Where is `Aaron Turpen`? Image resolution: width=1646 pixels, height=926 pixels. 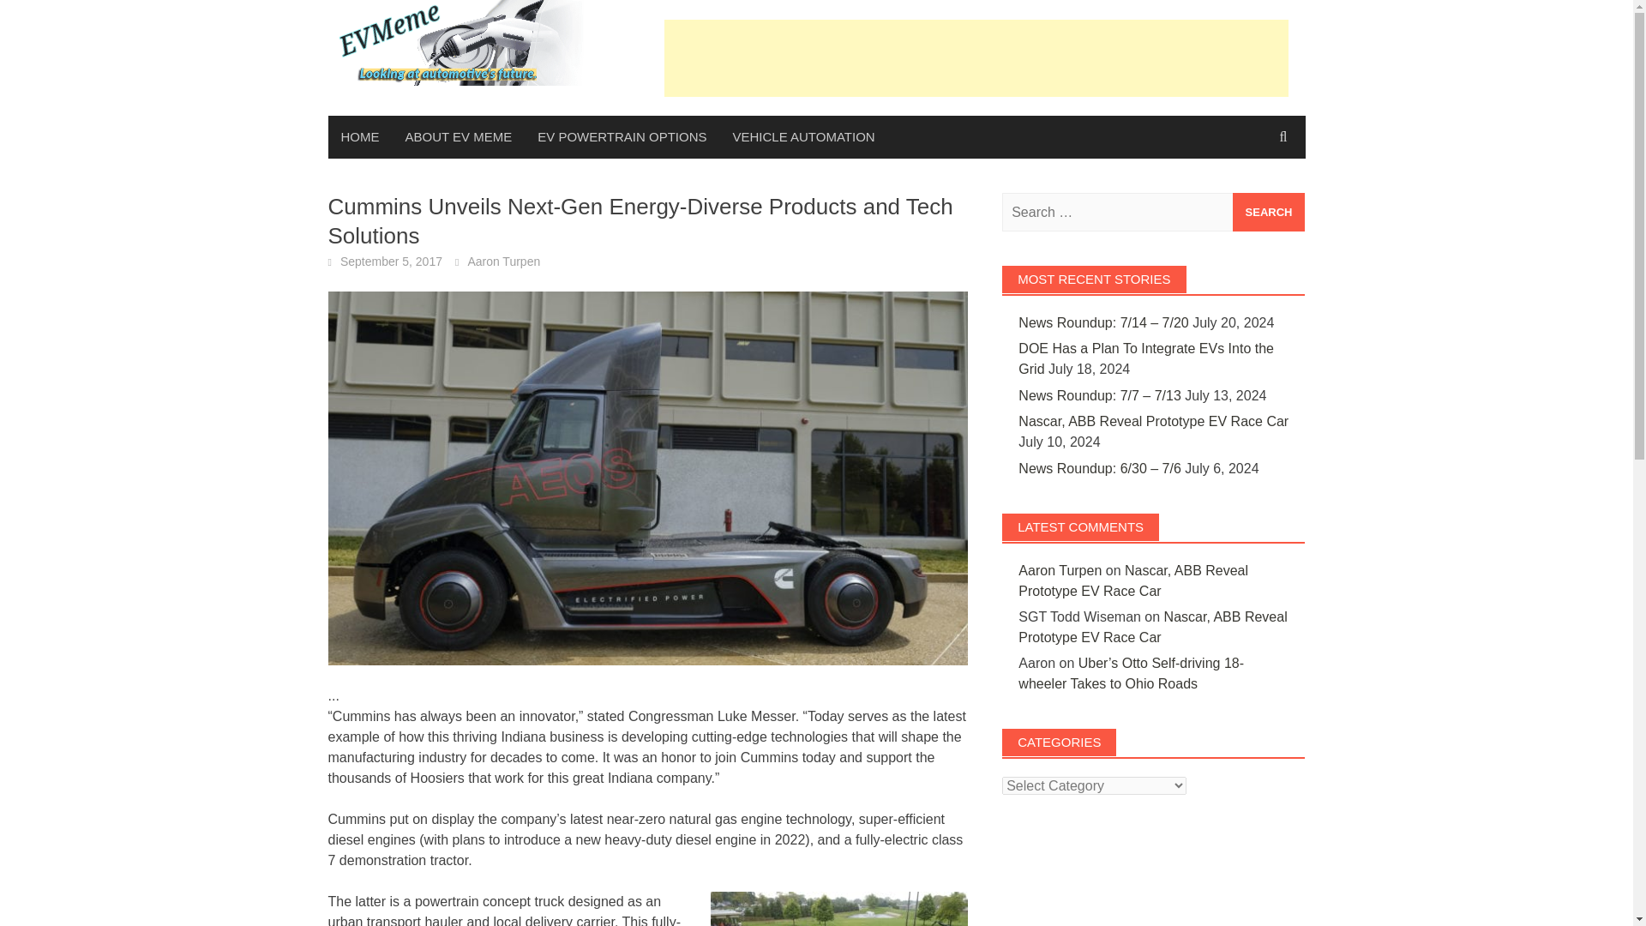 Aaron Turpen is located at coordinates (503, 262).